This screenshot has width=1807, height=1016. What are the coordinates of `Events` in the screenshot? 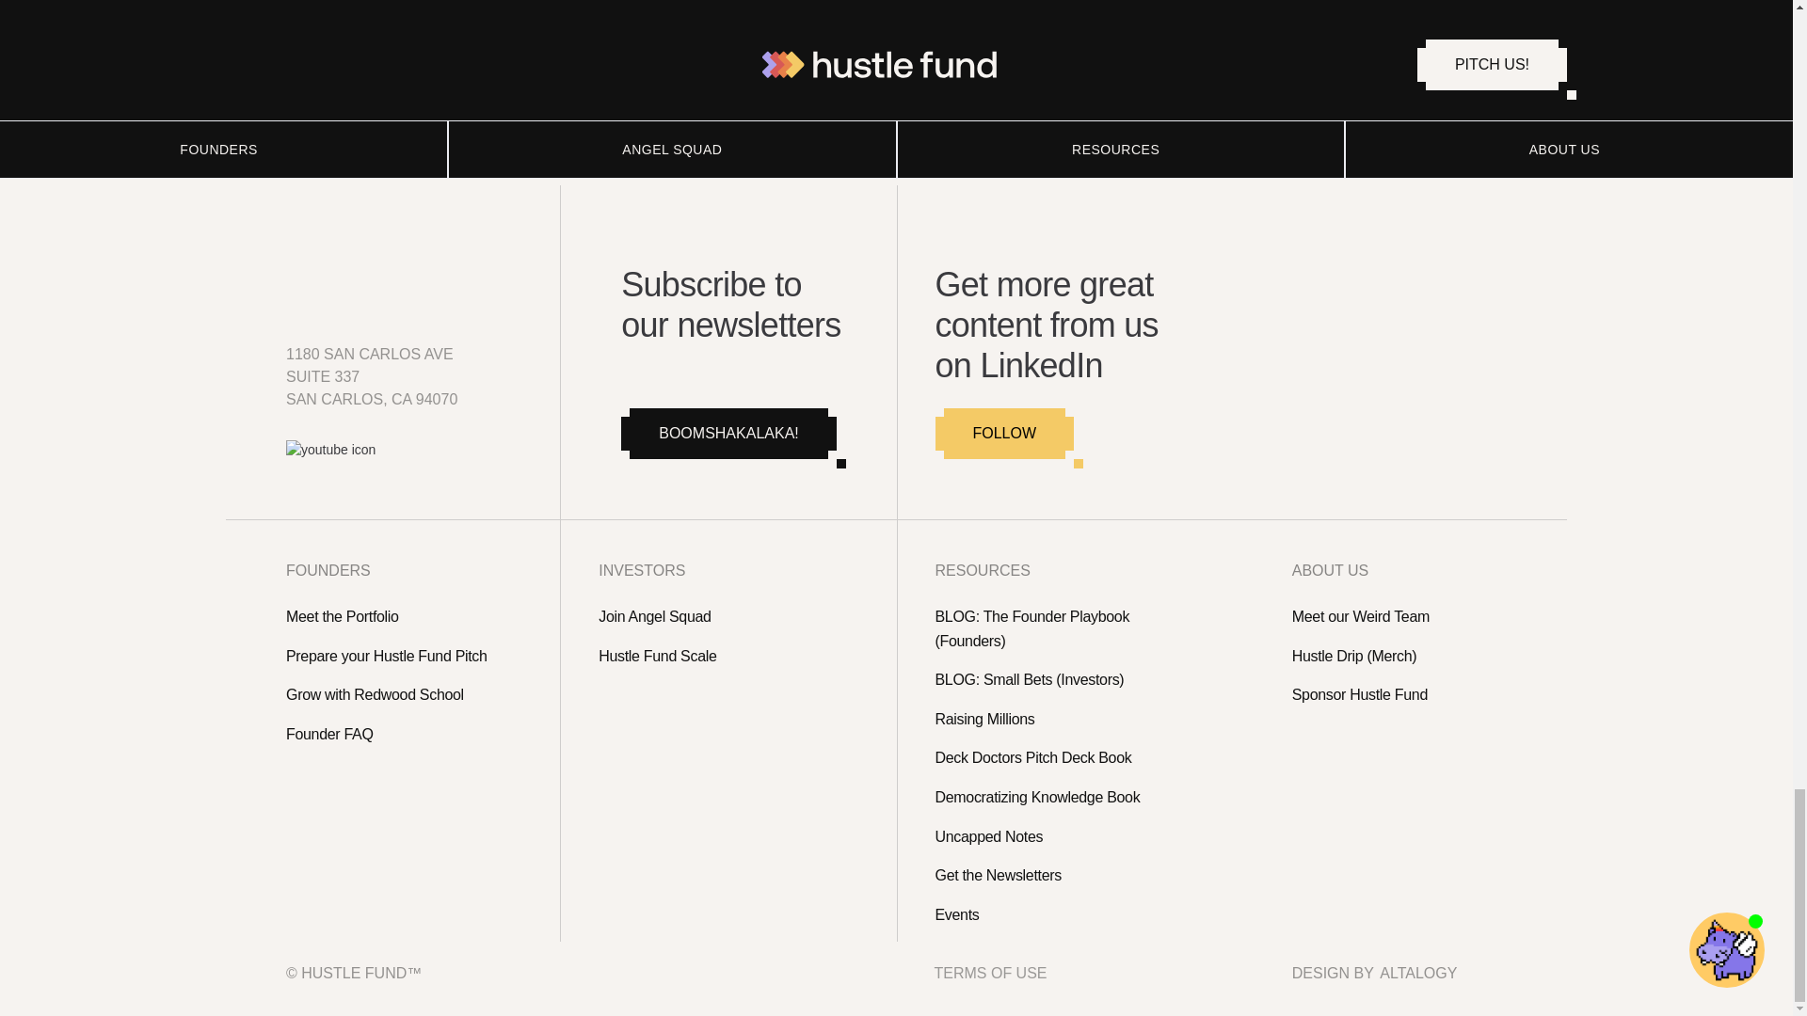 It's located at (1068, 915).